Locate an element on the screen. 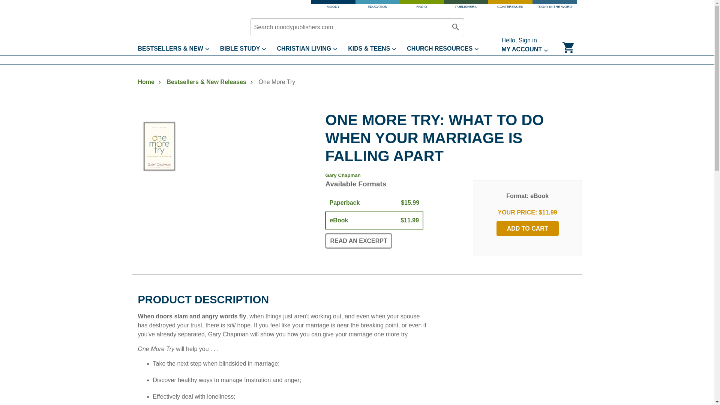  PUBLISHERS is located at coordinates (466, 6).